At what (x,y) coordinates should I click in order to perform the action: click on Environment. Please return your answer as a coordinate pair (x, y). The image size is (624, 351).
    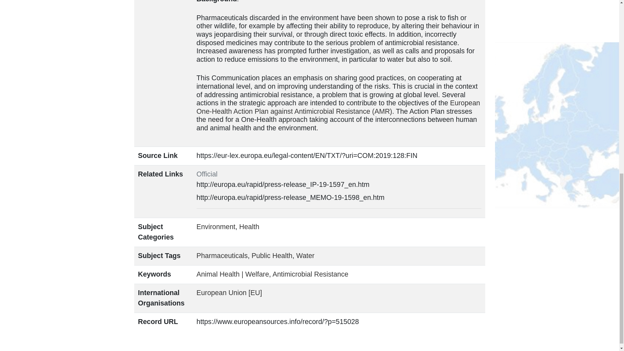
    Looking at the image, I should click on (216, 227).